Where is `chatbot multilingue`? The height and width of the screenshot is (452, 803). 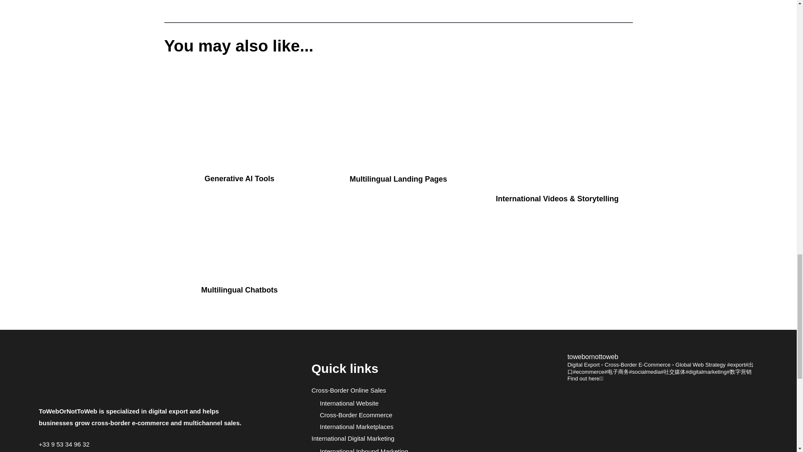
chatbot multilingue is located at coordinates (239, 245).